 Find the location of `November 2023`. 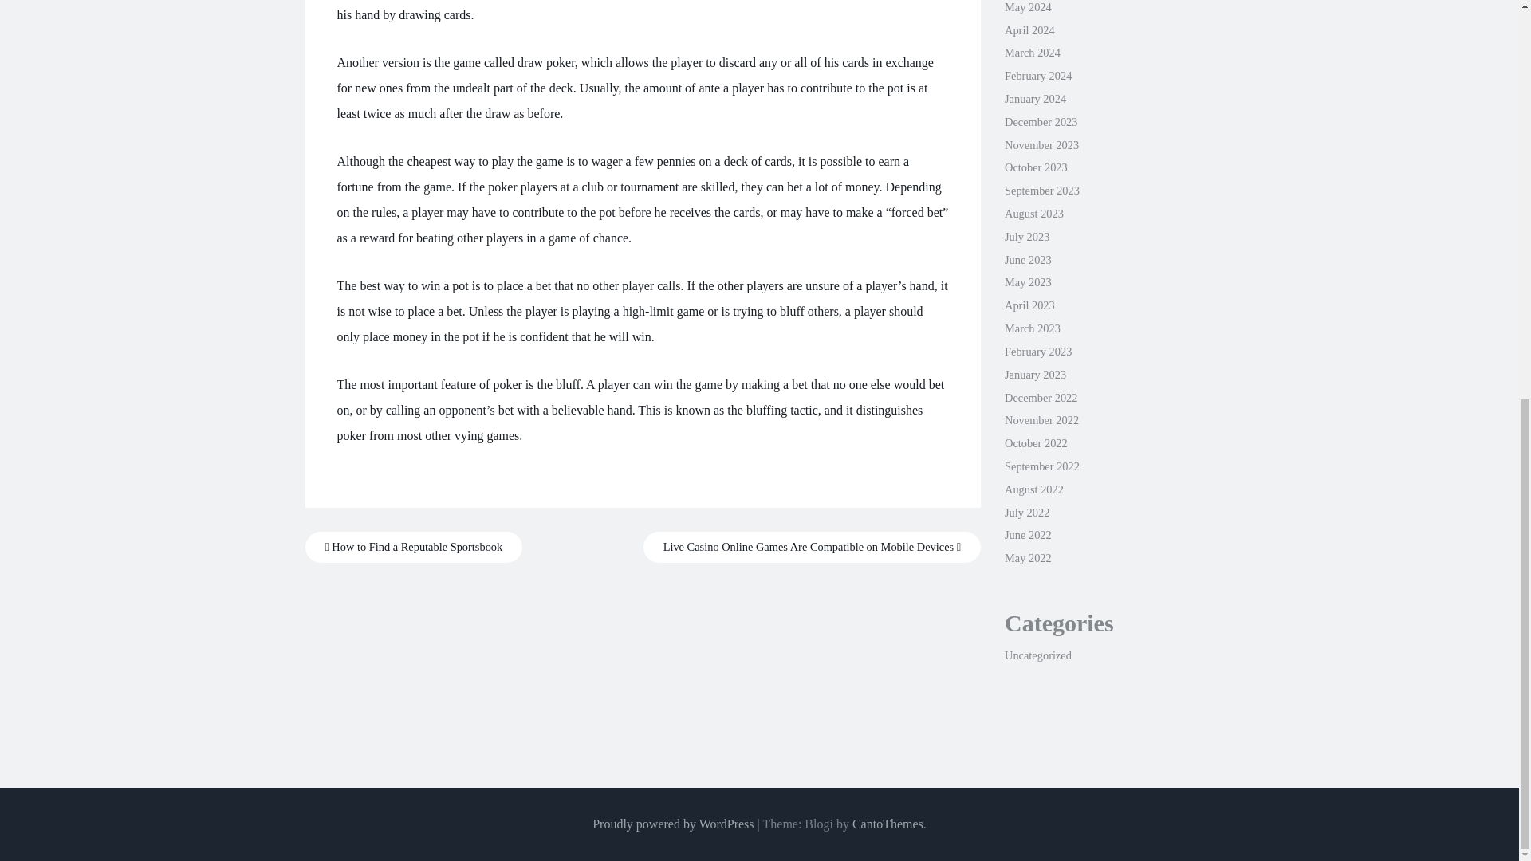

November 2023 is located at coordinates (1041, 145).